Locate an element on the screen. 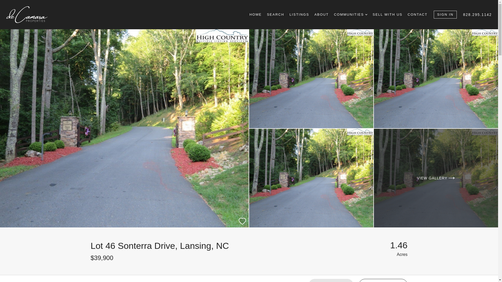 The width and height of the screenshot is (502, 282). SELL WITH US is located at coordinates (387, 15).